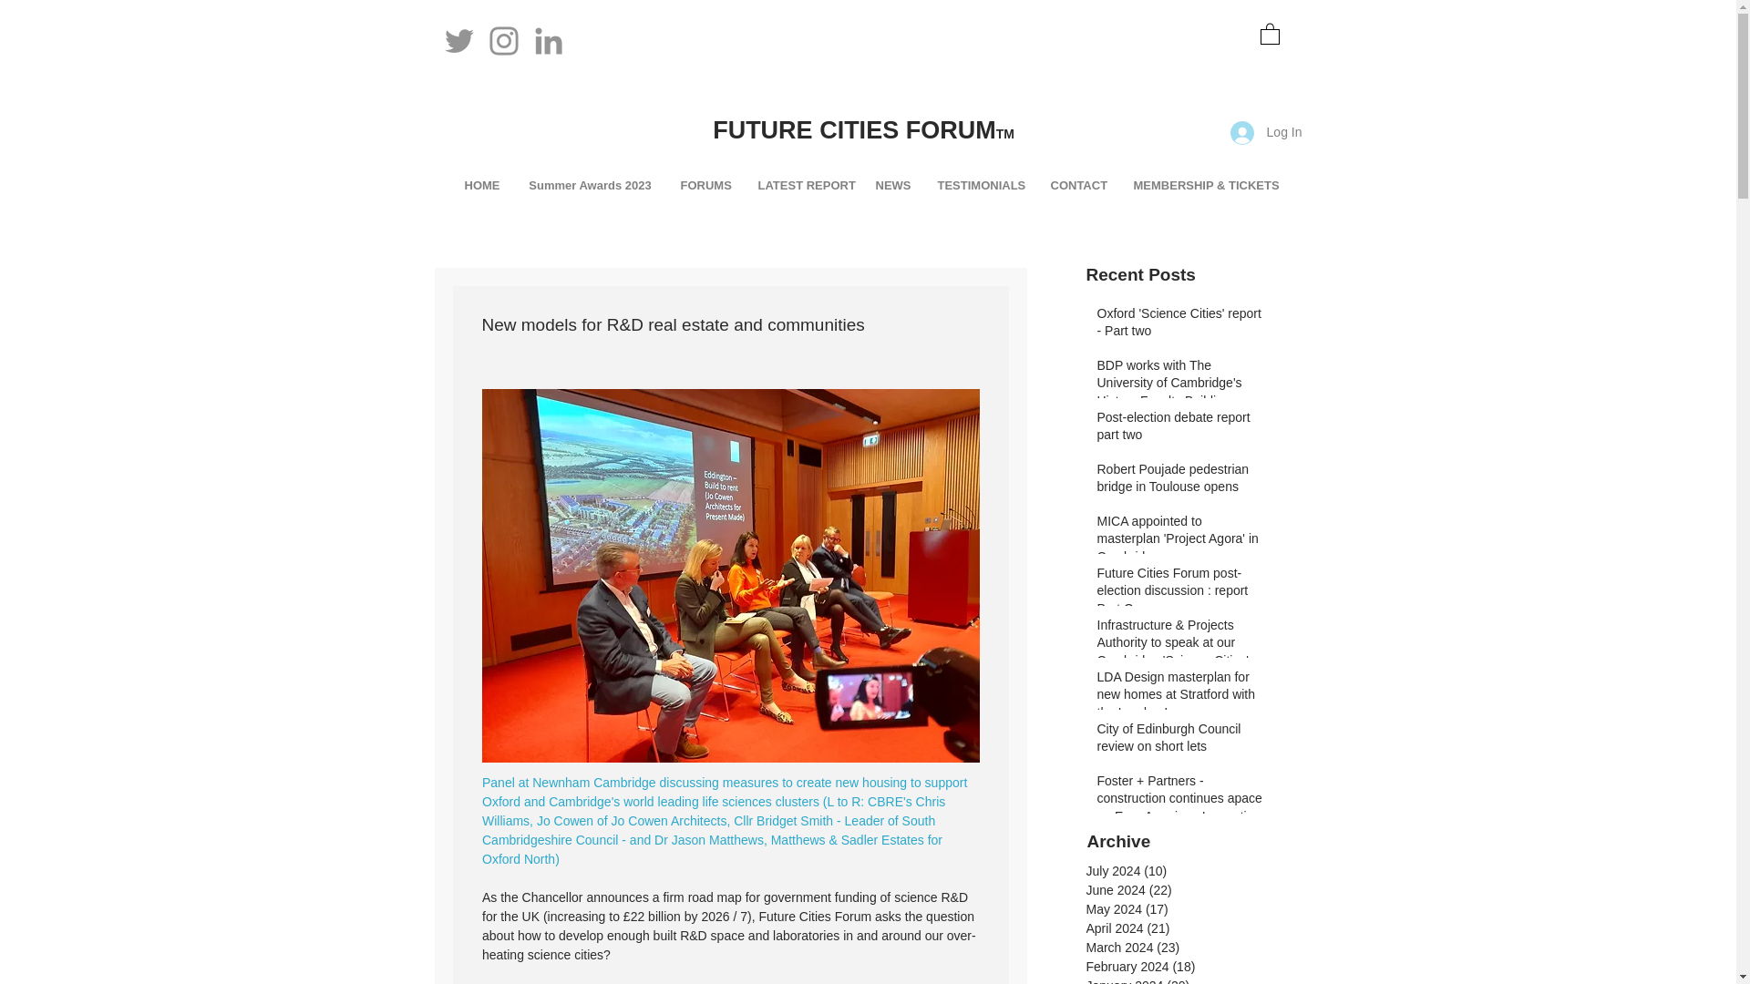 This screenshot has width=1750, height=984. What do you see at coordinates (591, 184) in the screenshot?
I see `Summer Awards 2023` at bounding box center [591, 184].